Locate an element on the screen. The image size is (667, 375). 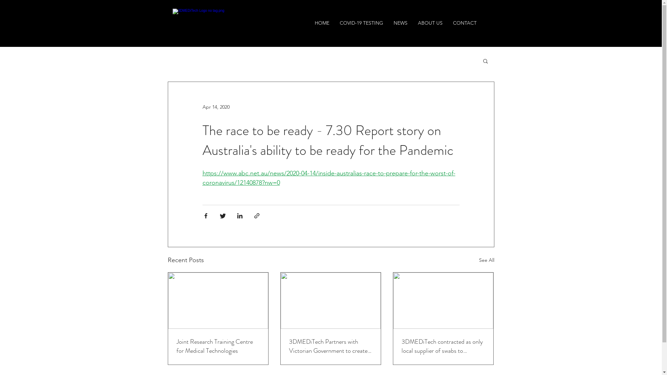
Joint Research Training Centre for Medical Technologies is located at coordinates (218, 346).